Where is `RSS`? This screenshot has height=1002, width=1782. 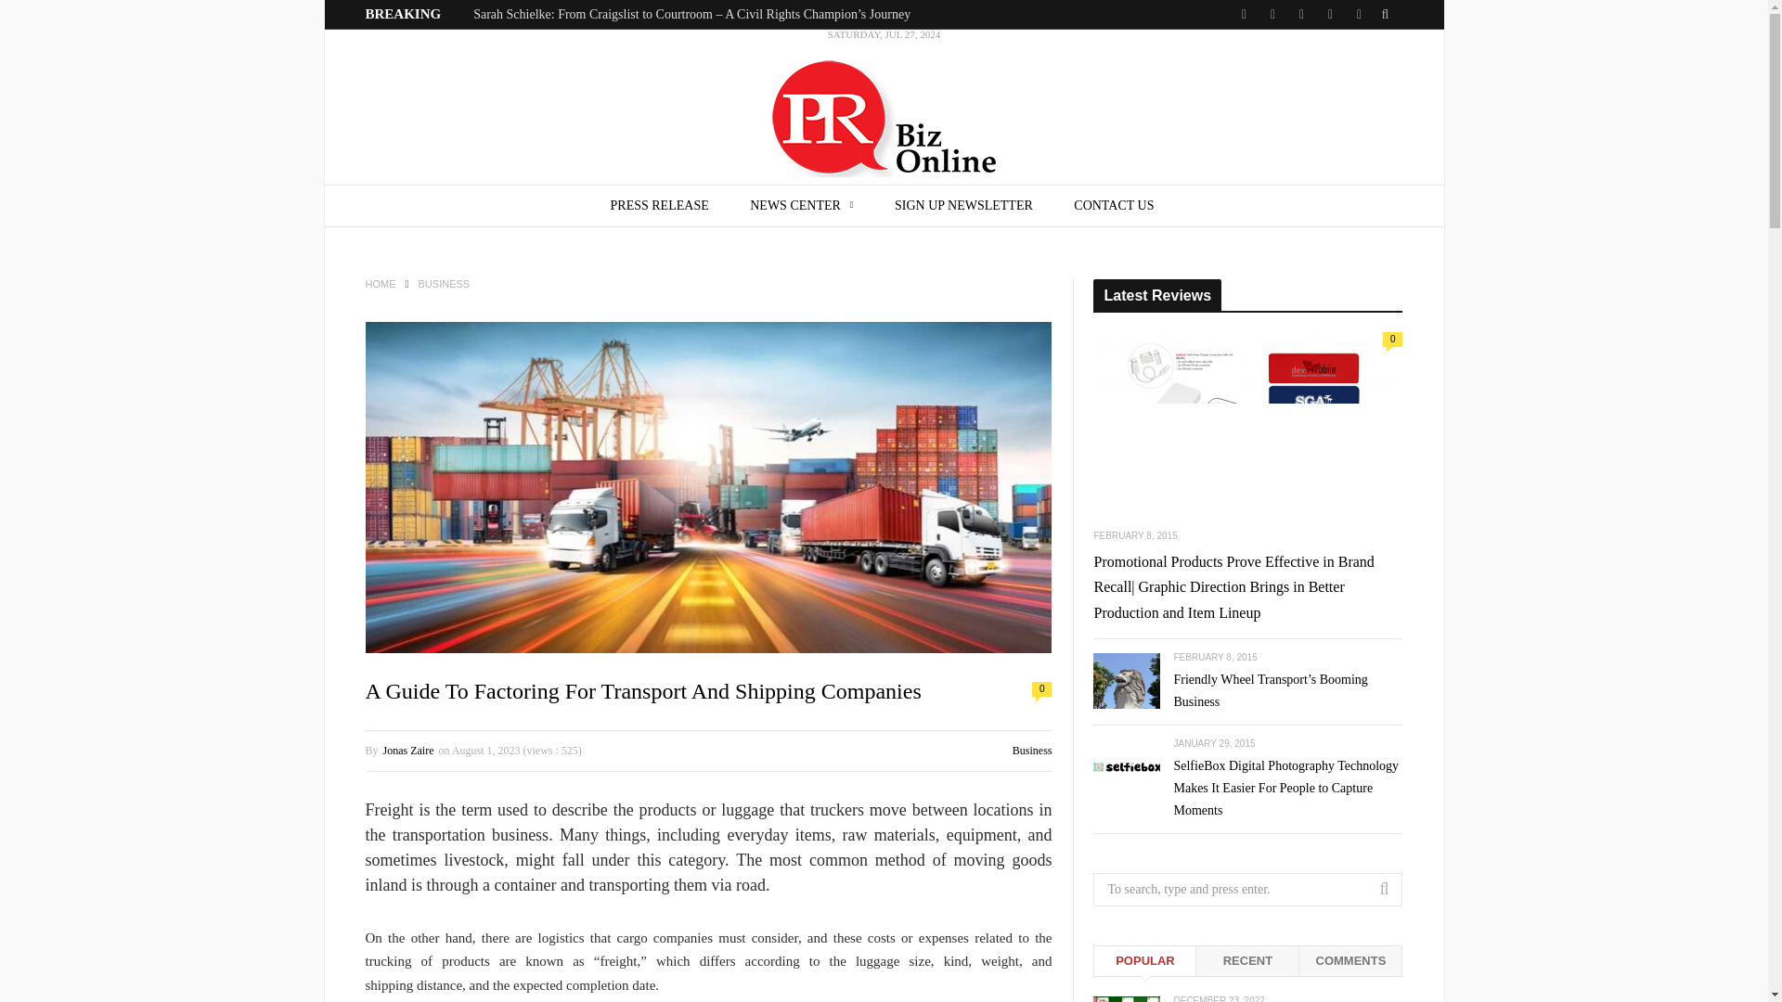
RSS is located at coordinates (1357, 15).